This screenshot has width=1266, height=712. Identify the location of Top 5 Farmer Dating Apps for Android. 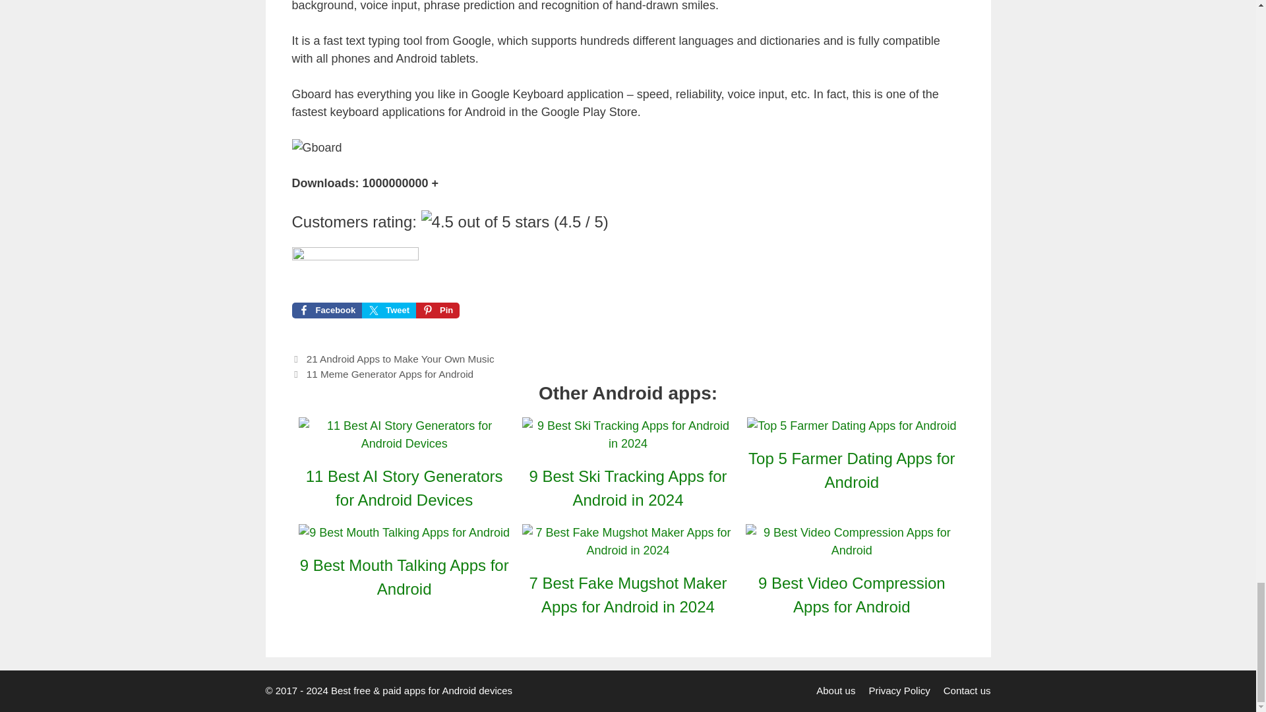
(851, 426).